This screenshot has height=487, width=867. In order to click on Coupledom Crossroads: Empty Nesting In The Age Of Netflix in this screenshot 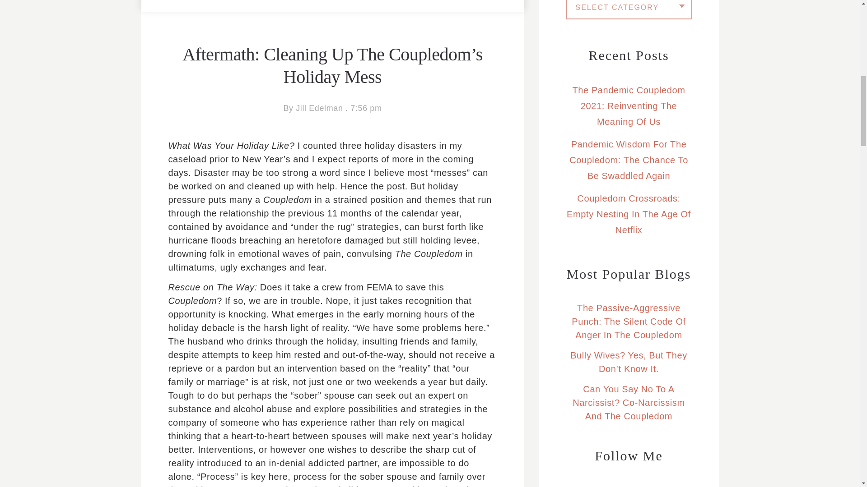, I will do `click(629, 214)`.